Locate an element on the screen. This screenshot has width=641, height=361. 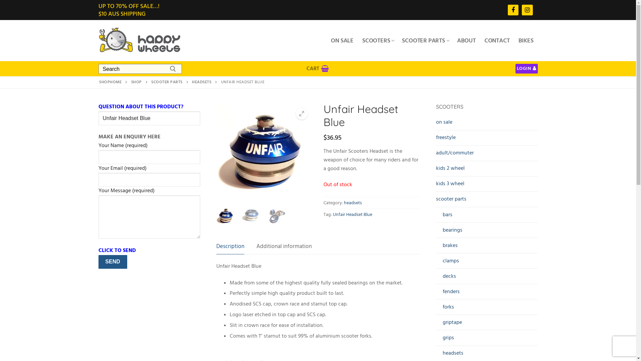
CART is located at coordinates (318, 69).